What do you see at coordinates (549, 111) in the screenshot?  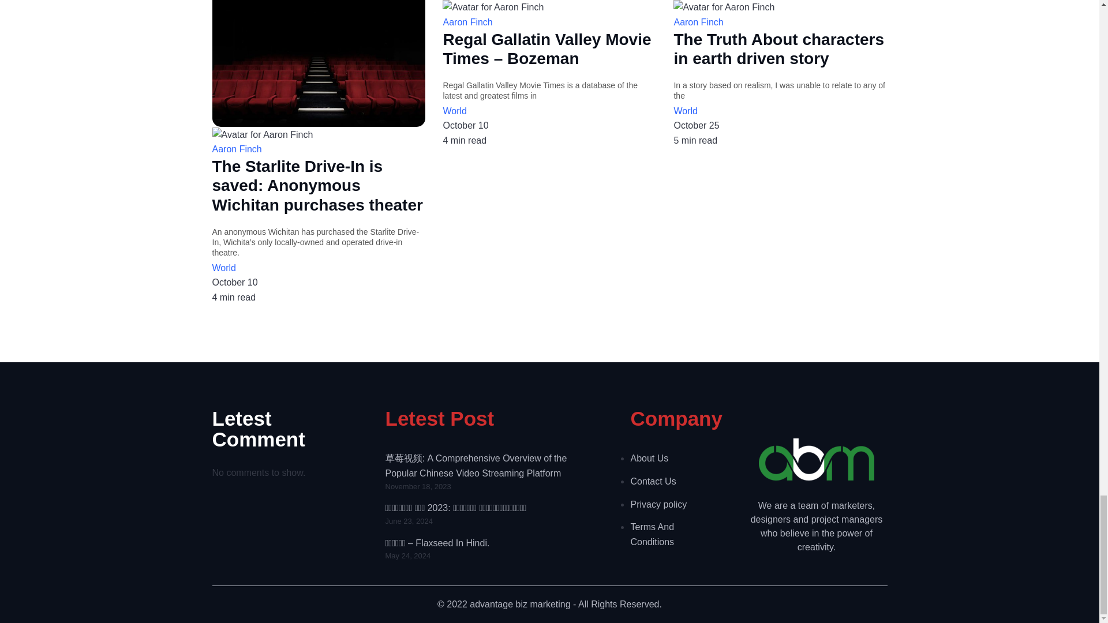 I see `World` at bounding box center [549, 111].